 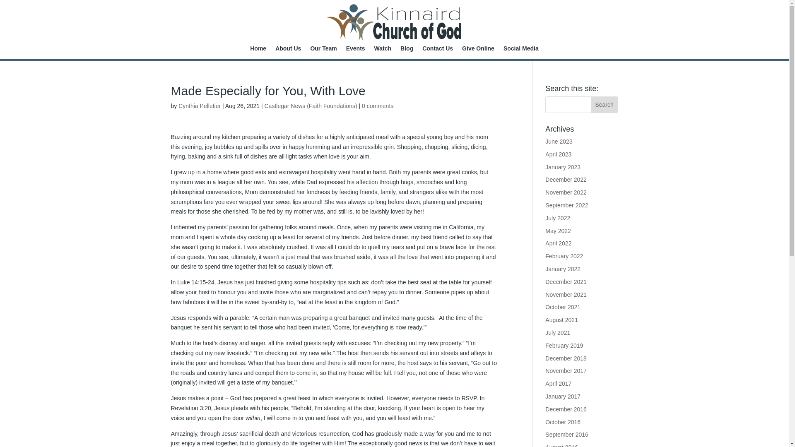 I want to click on April 2022, so click(x=558, y=243).